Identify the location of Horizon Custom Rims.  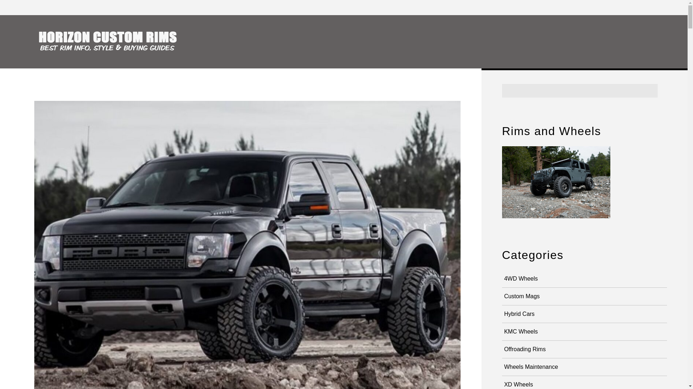
(112, 49).